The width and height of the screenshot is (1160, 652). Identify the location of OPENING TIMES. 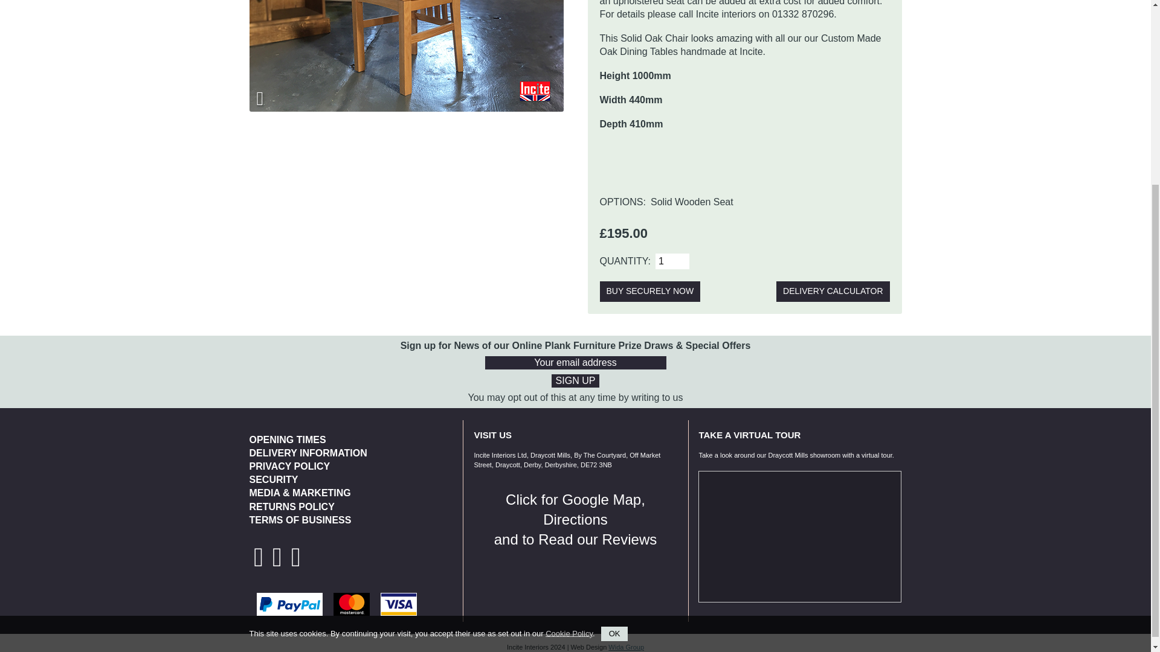
(288, 439).